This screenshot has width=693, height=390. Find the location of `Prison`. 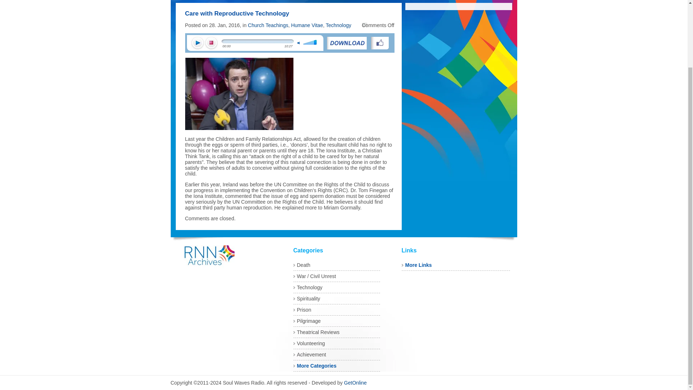

Prison is located at coordinates (304, 310).